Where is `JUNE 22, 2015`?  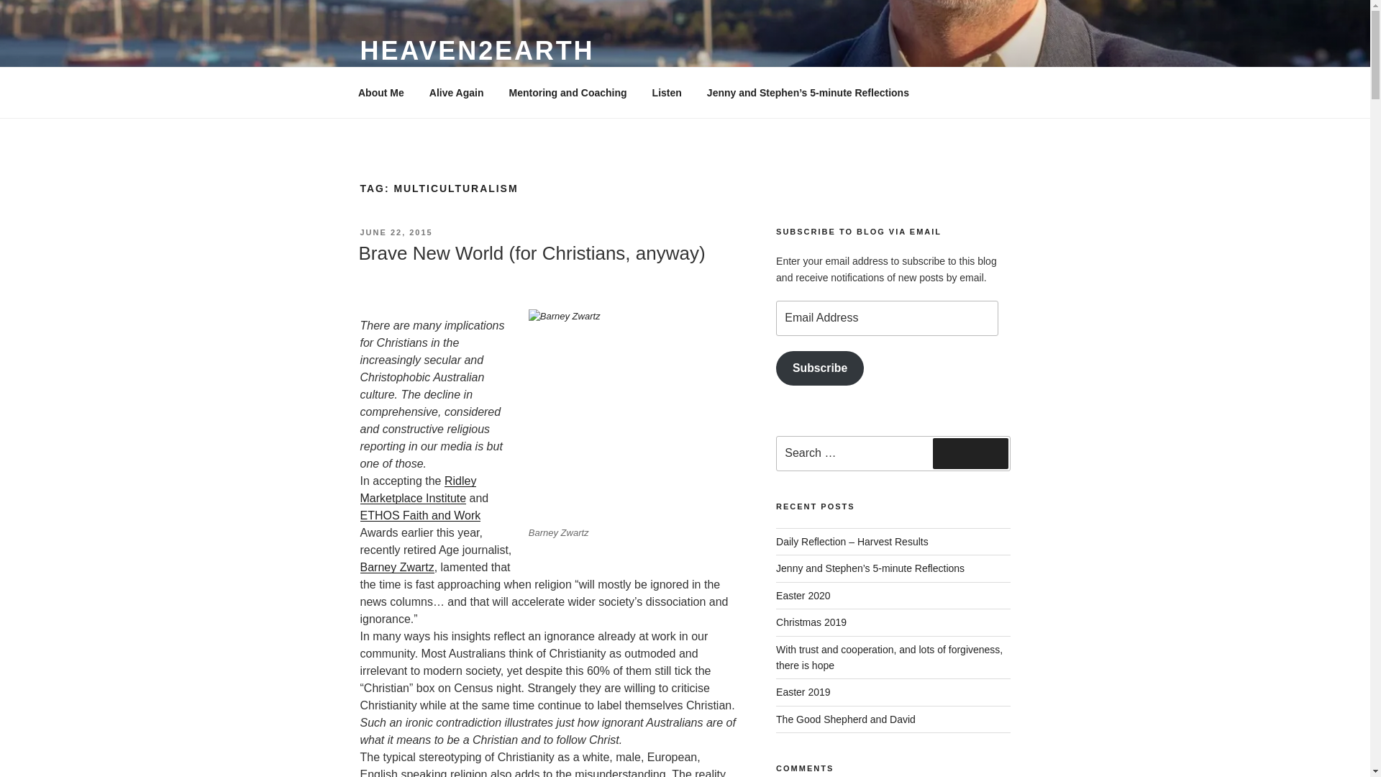
JUNE 22, 2015 is located at coordinates (396, 232).